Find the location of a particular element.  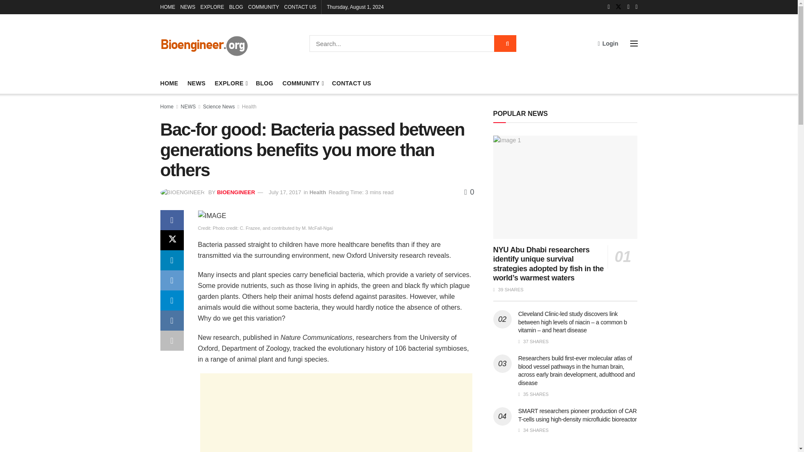

BLOG is located at coordinates (236, 7).